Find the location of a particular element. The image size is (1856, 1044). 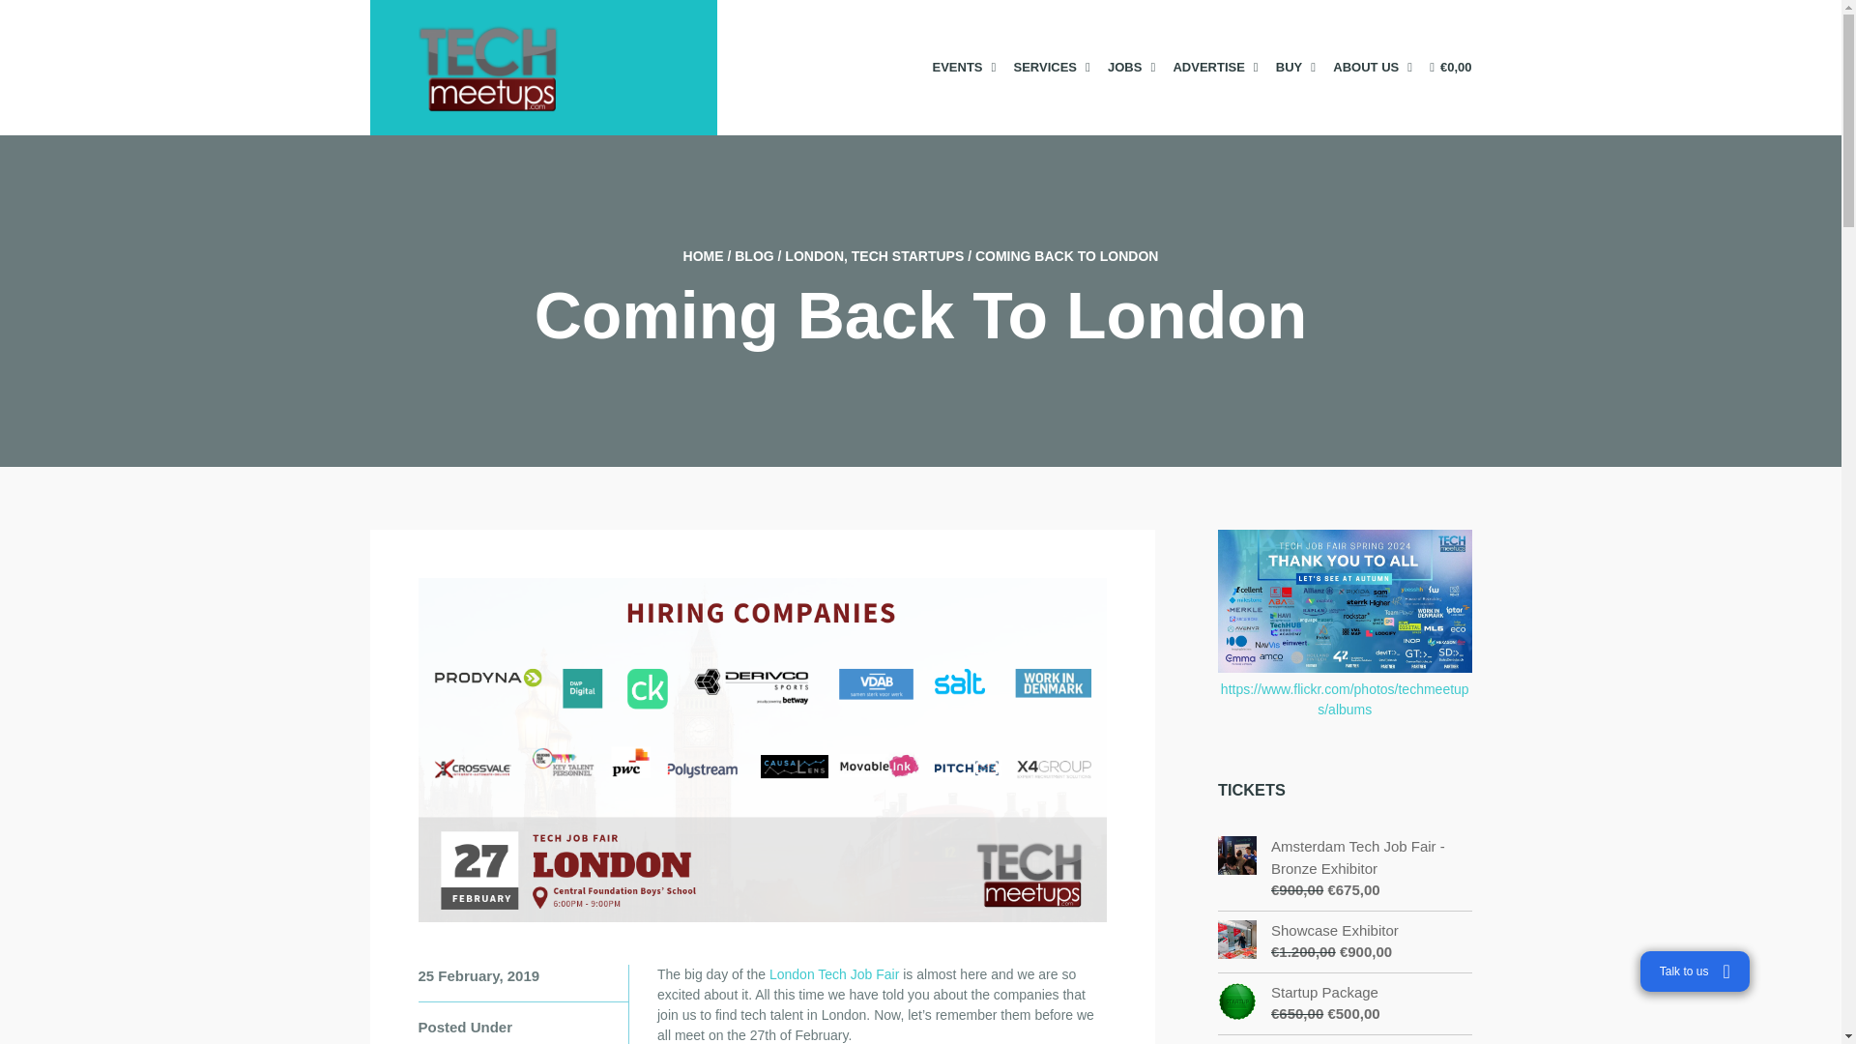

EVENTS is located at coordinates (963, 67).